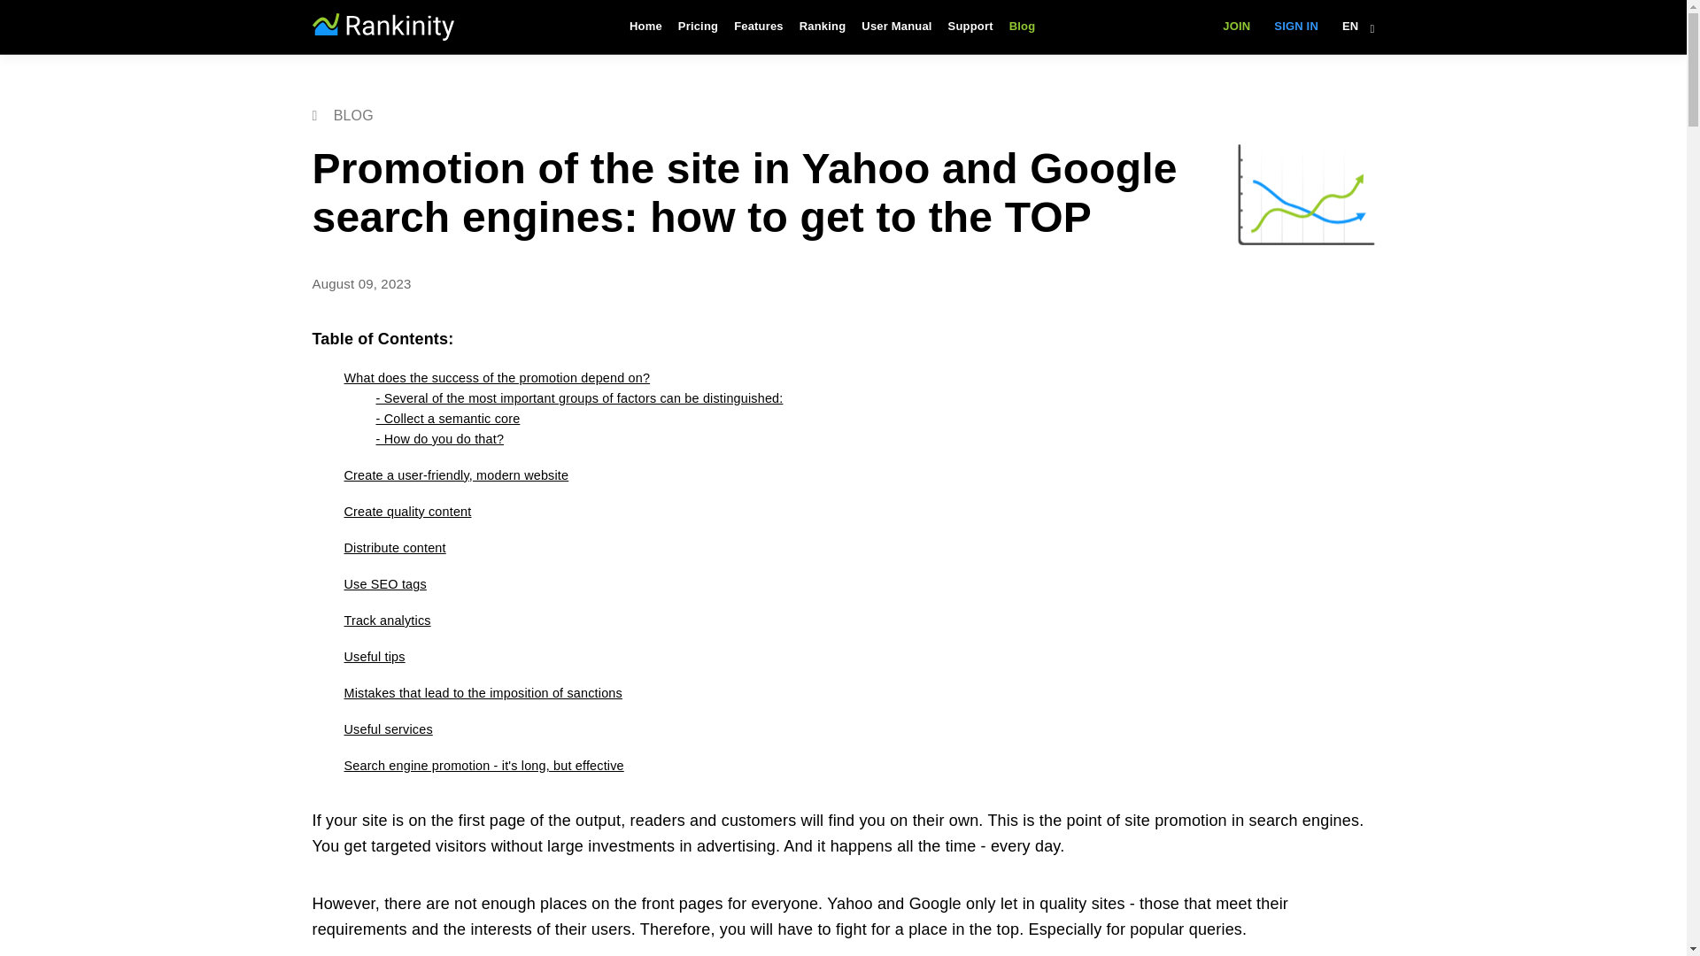 This screenshot has width=1700, height=956. Describe the element at coordinates (970, 27) in the screenshot. I see `Support` at that location.